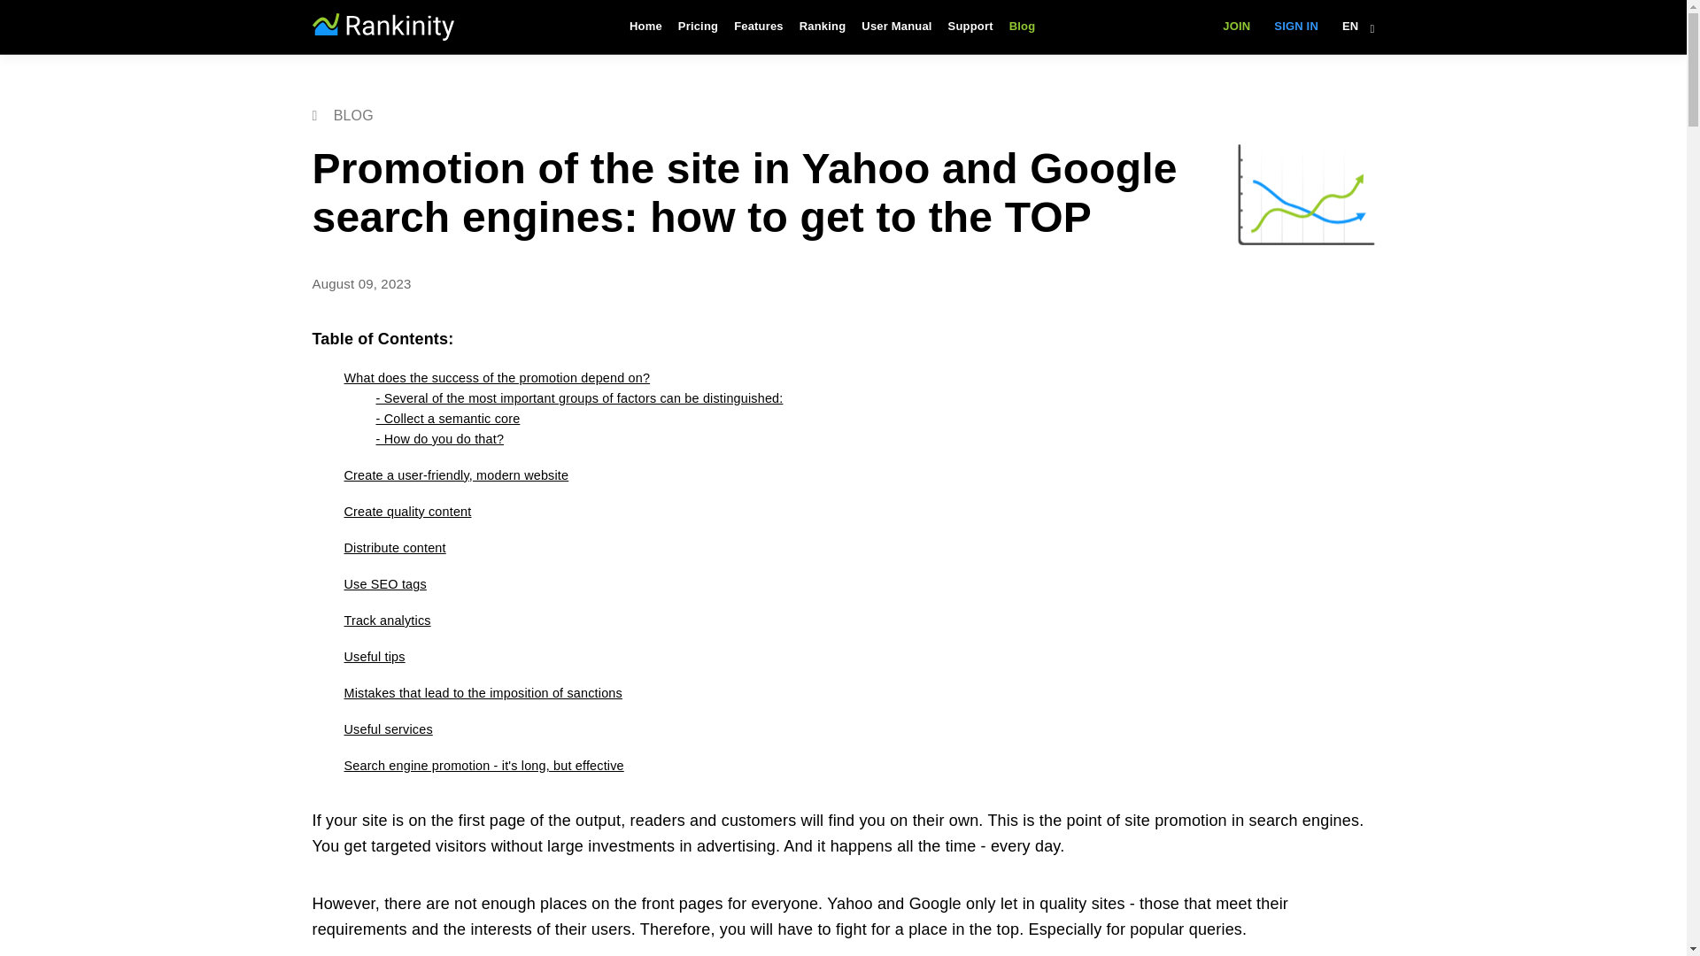 This screenshot has width=1700, height=956. Describe the element at coordinates (970, 27) in the screenshot. I see `Support` at that location.